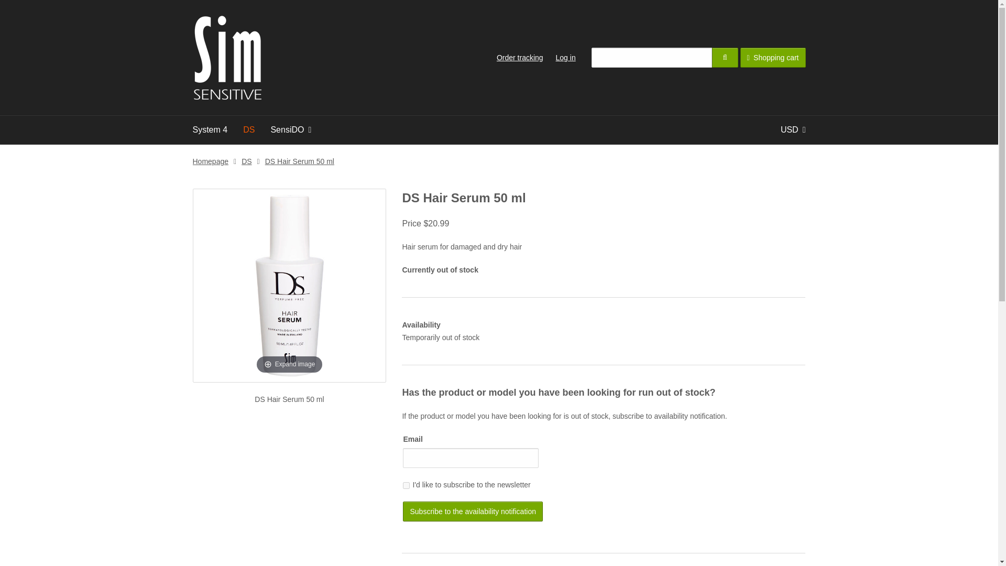 The width and height of the screenshot is (1006, 566). What do you see at coordinates (249, 130) in the screenshot?
I see `DS` at bounding box center [249, 130].